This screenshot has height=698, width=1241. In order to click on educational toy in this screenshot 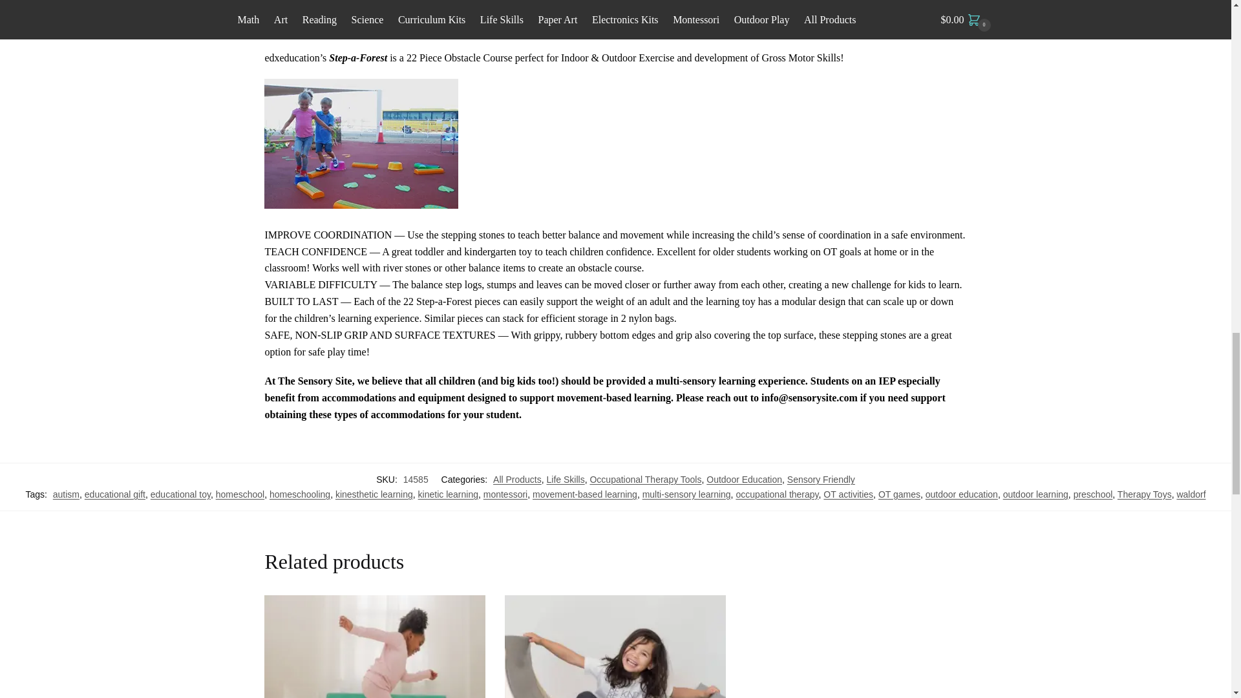, I will do `click(180, 494)`.